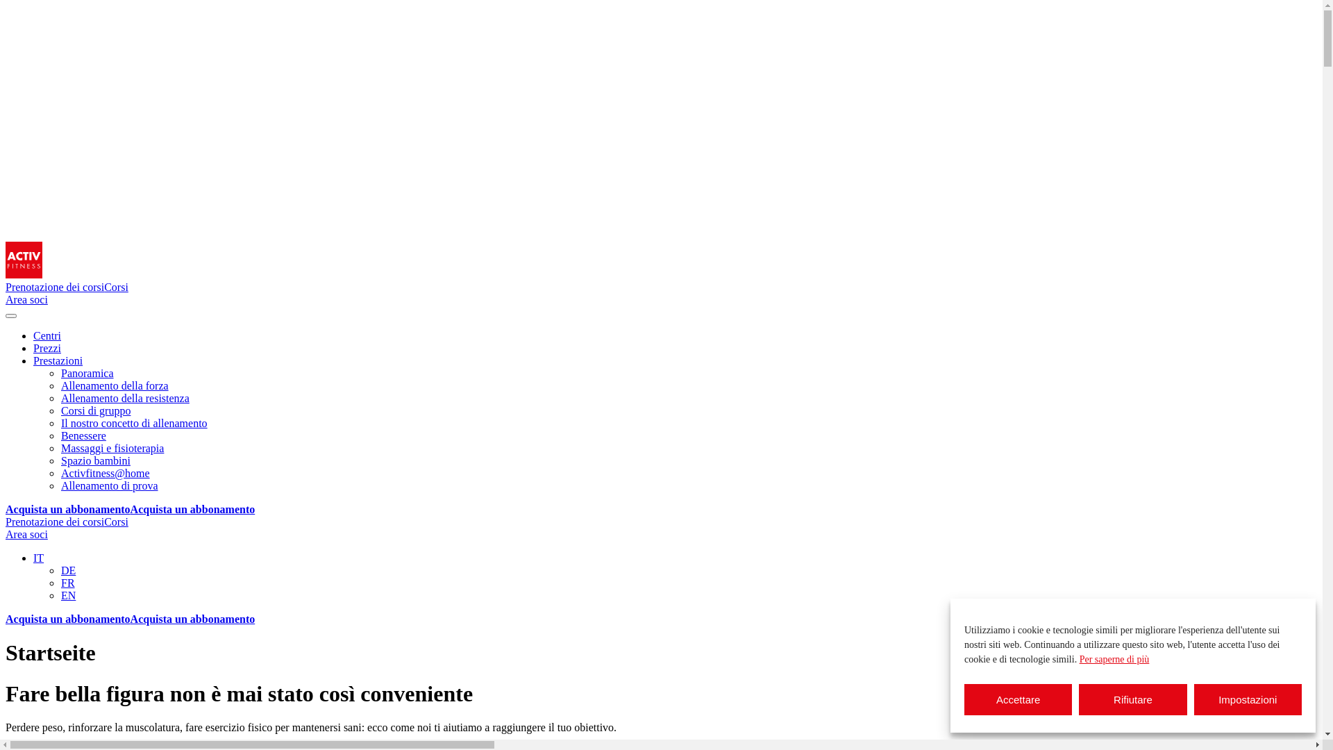 This screenshot has width=1333, height=750. What do you see at coordinates (68, 583) in the screenshot?
I see `FR` at bounding box center [68, 583].